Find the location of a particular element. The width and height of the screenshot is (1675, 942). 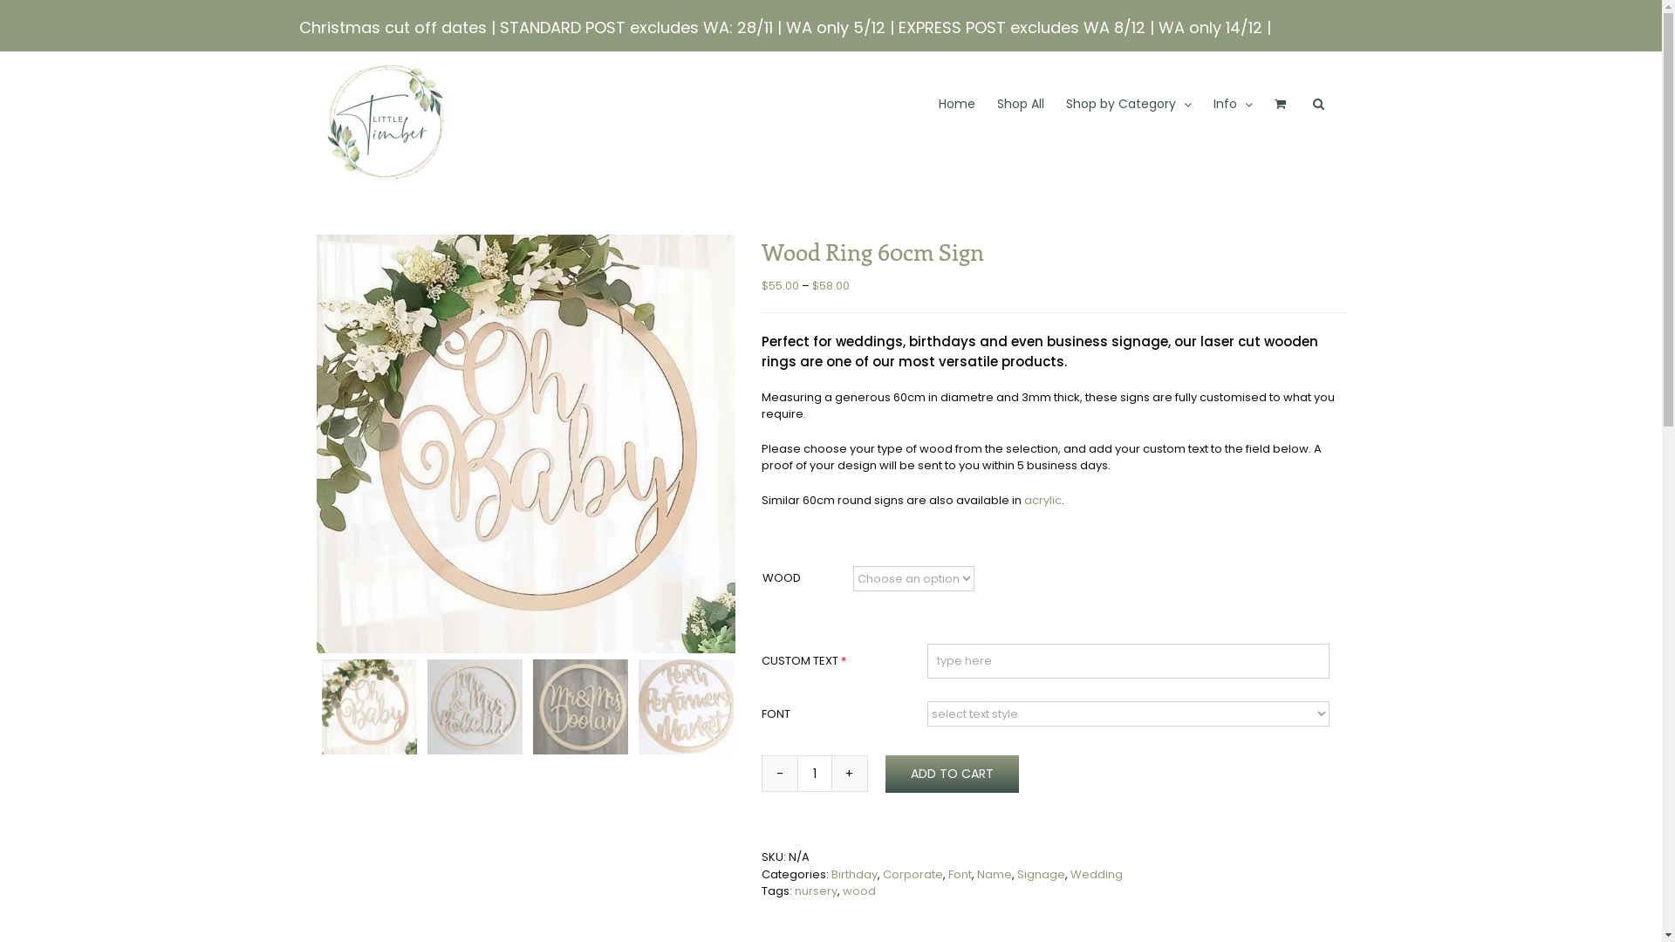

Font is located at coordinates (960, 874).